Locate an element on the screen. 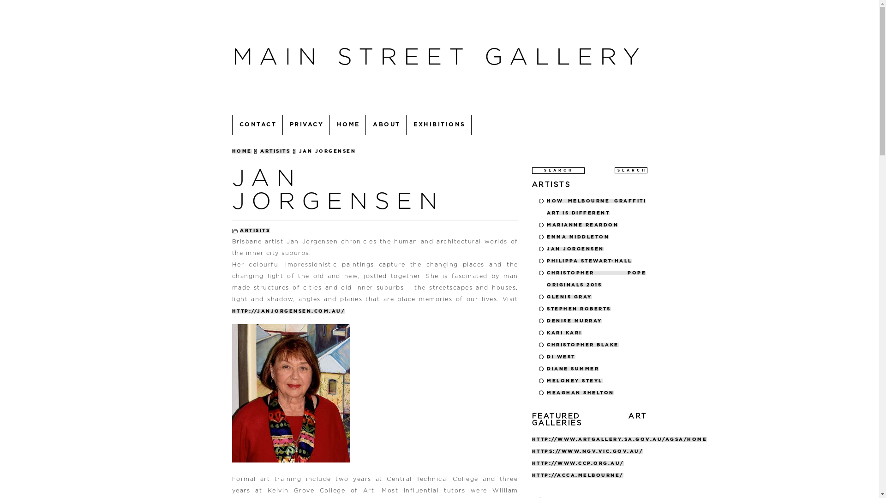  STEPHEN ROBERTS is located at coordinates (579, 308).